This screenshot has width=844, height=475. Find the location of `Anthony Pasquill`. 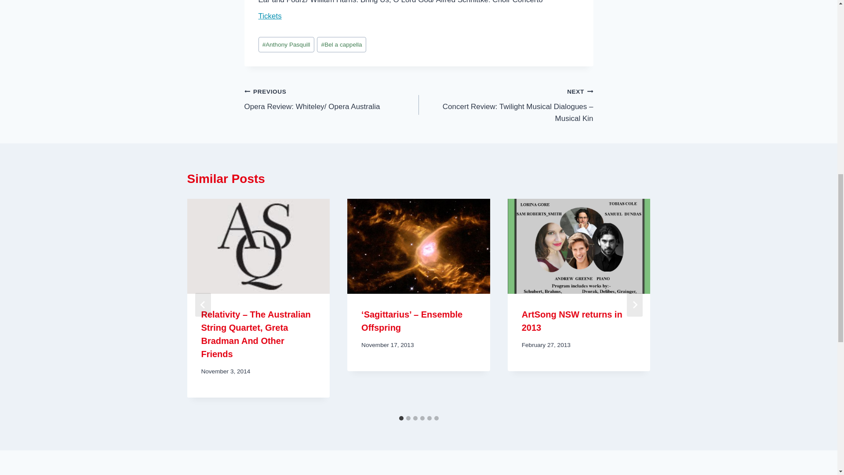

Anthony Pasquill is located at coordinates (286, 44).